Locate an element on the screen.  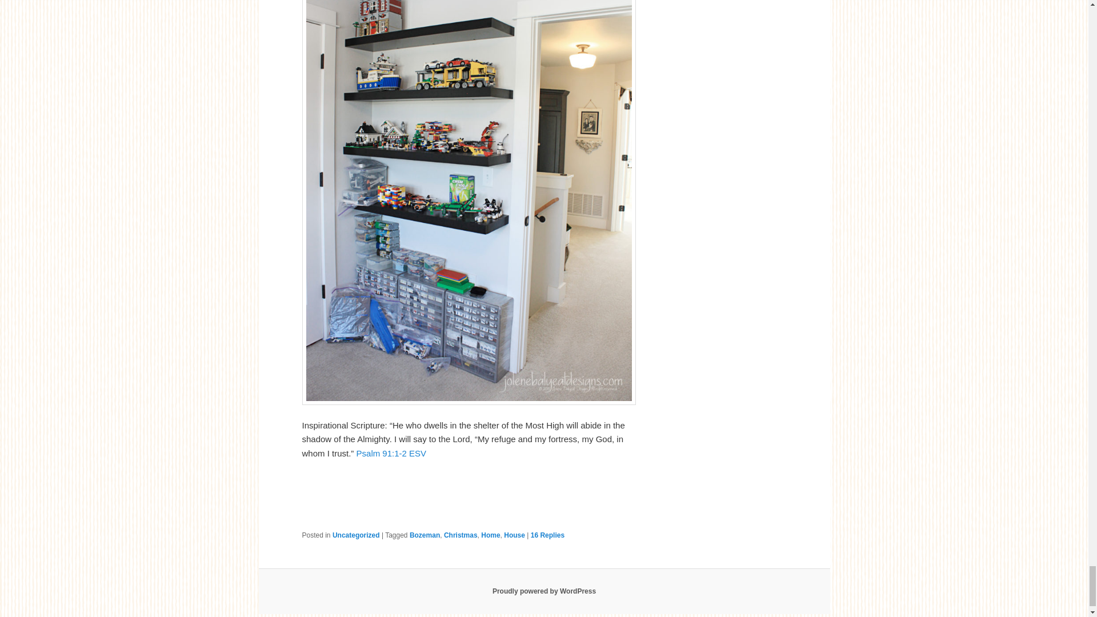
Uncategorized is located at coordinates (355, 535).